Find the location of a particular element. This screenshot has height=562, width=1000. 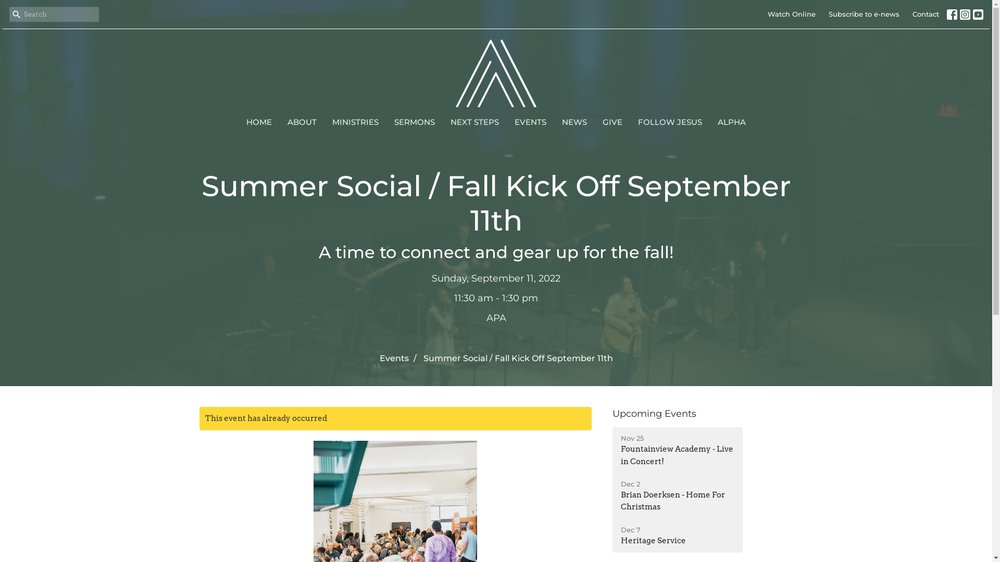

NEWS is located at coordinates (574, 122).